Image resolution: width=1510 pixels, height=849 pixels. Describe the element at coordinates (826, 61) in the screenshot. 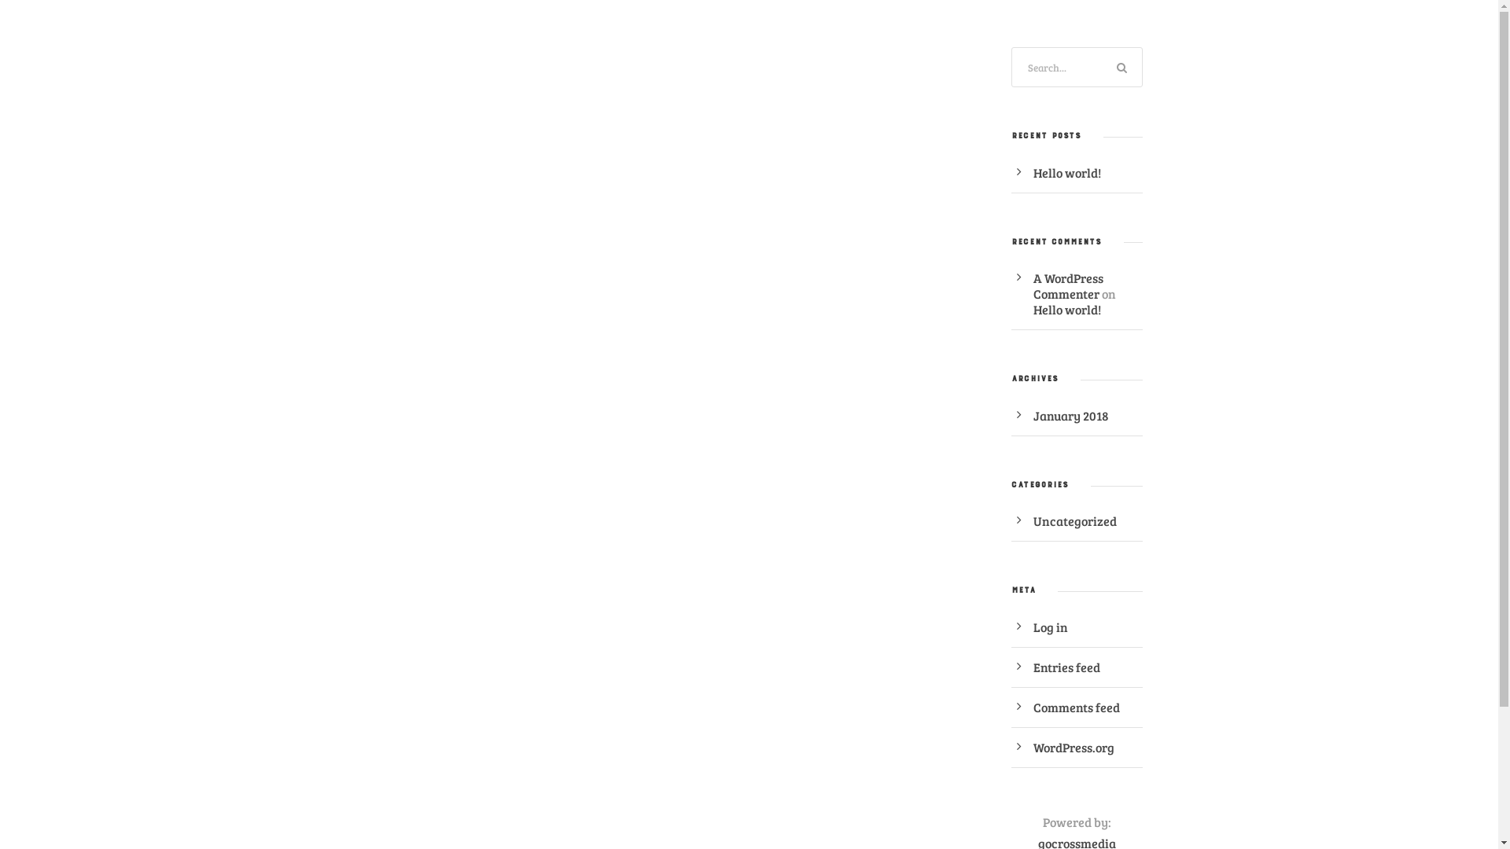

I see `MARES` at that location.